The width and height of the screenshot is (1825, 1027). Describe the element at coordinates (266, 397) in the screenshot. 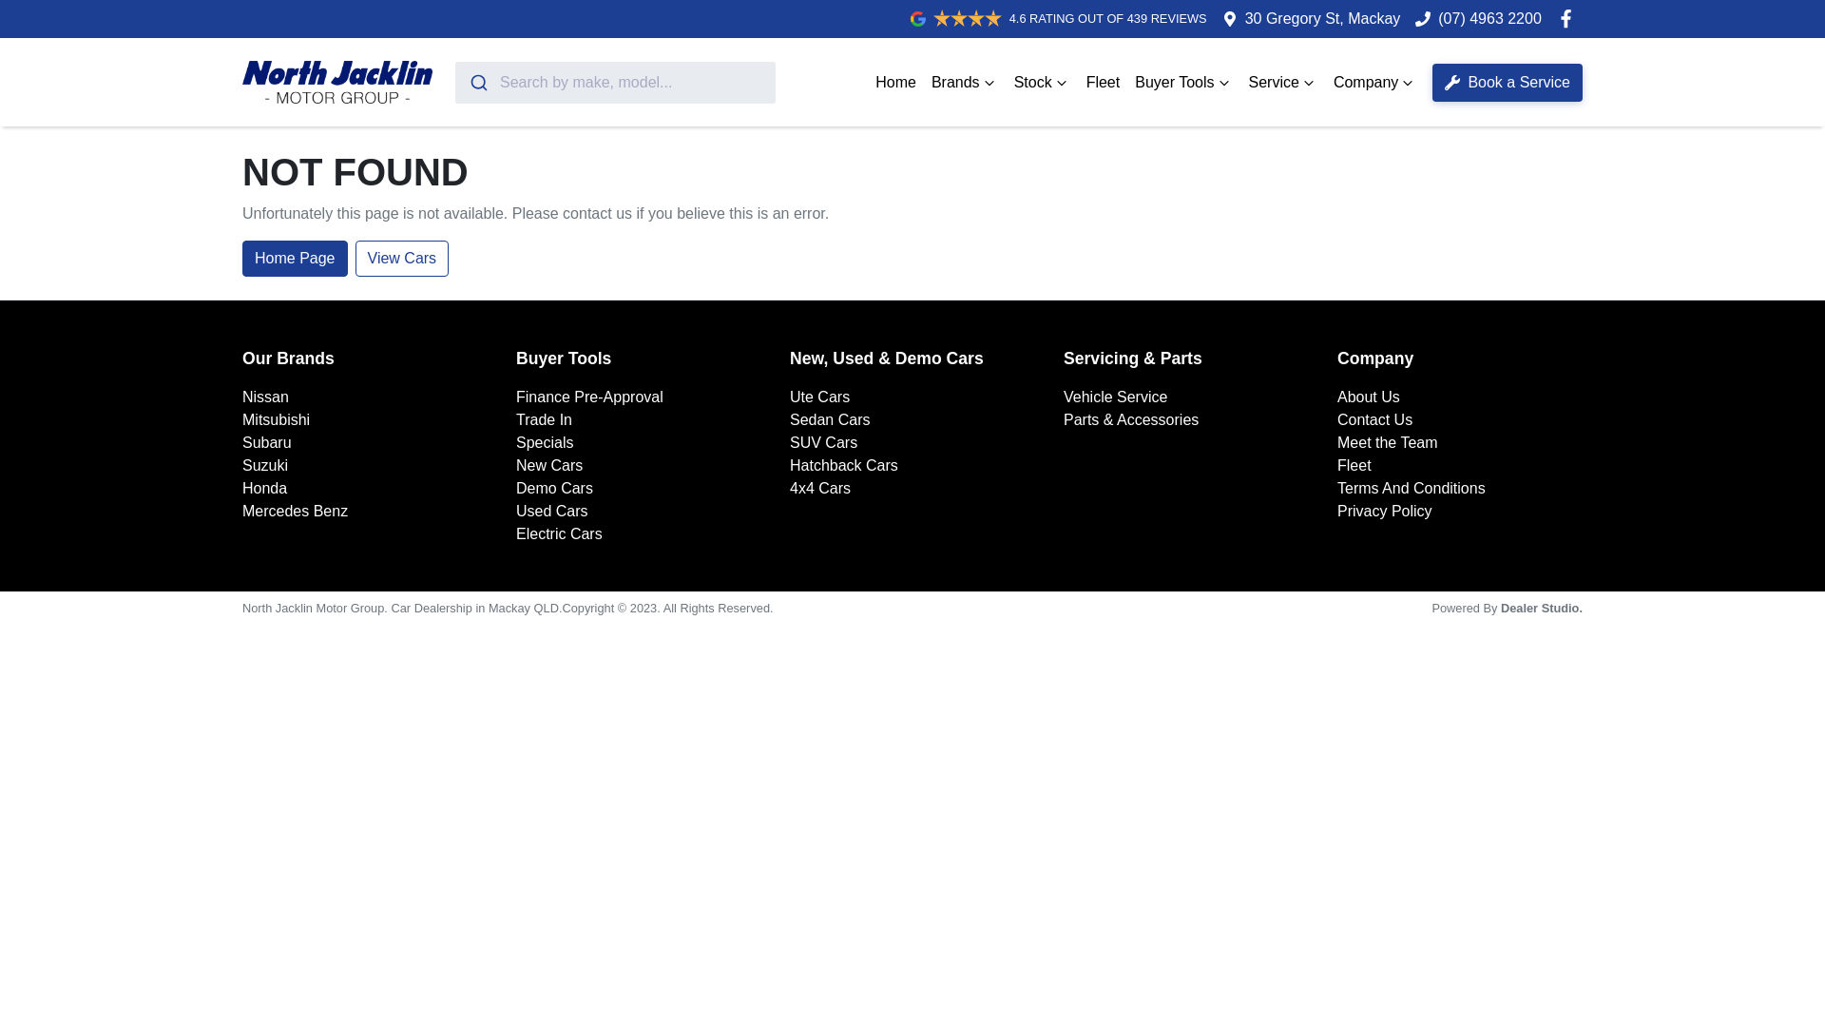

I see `Nissan` at that location.